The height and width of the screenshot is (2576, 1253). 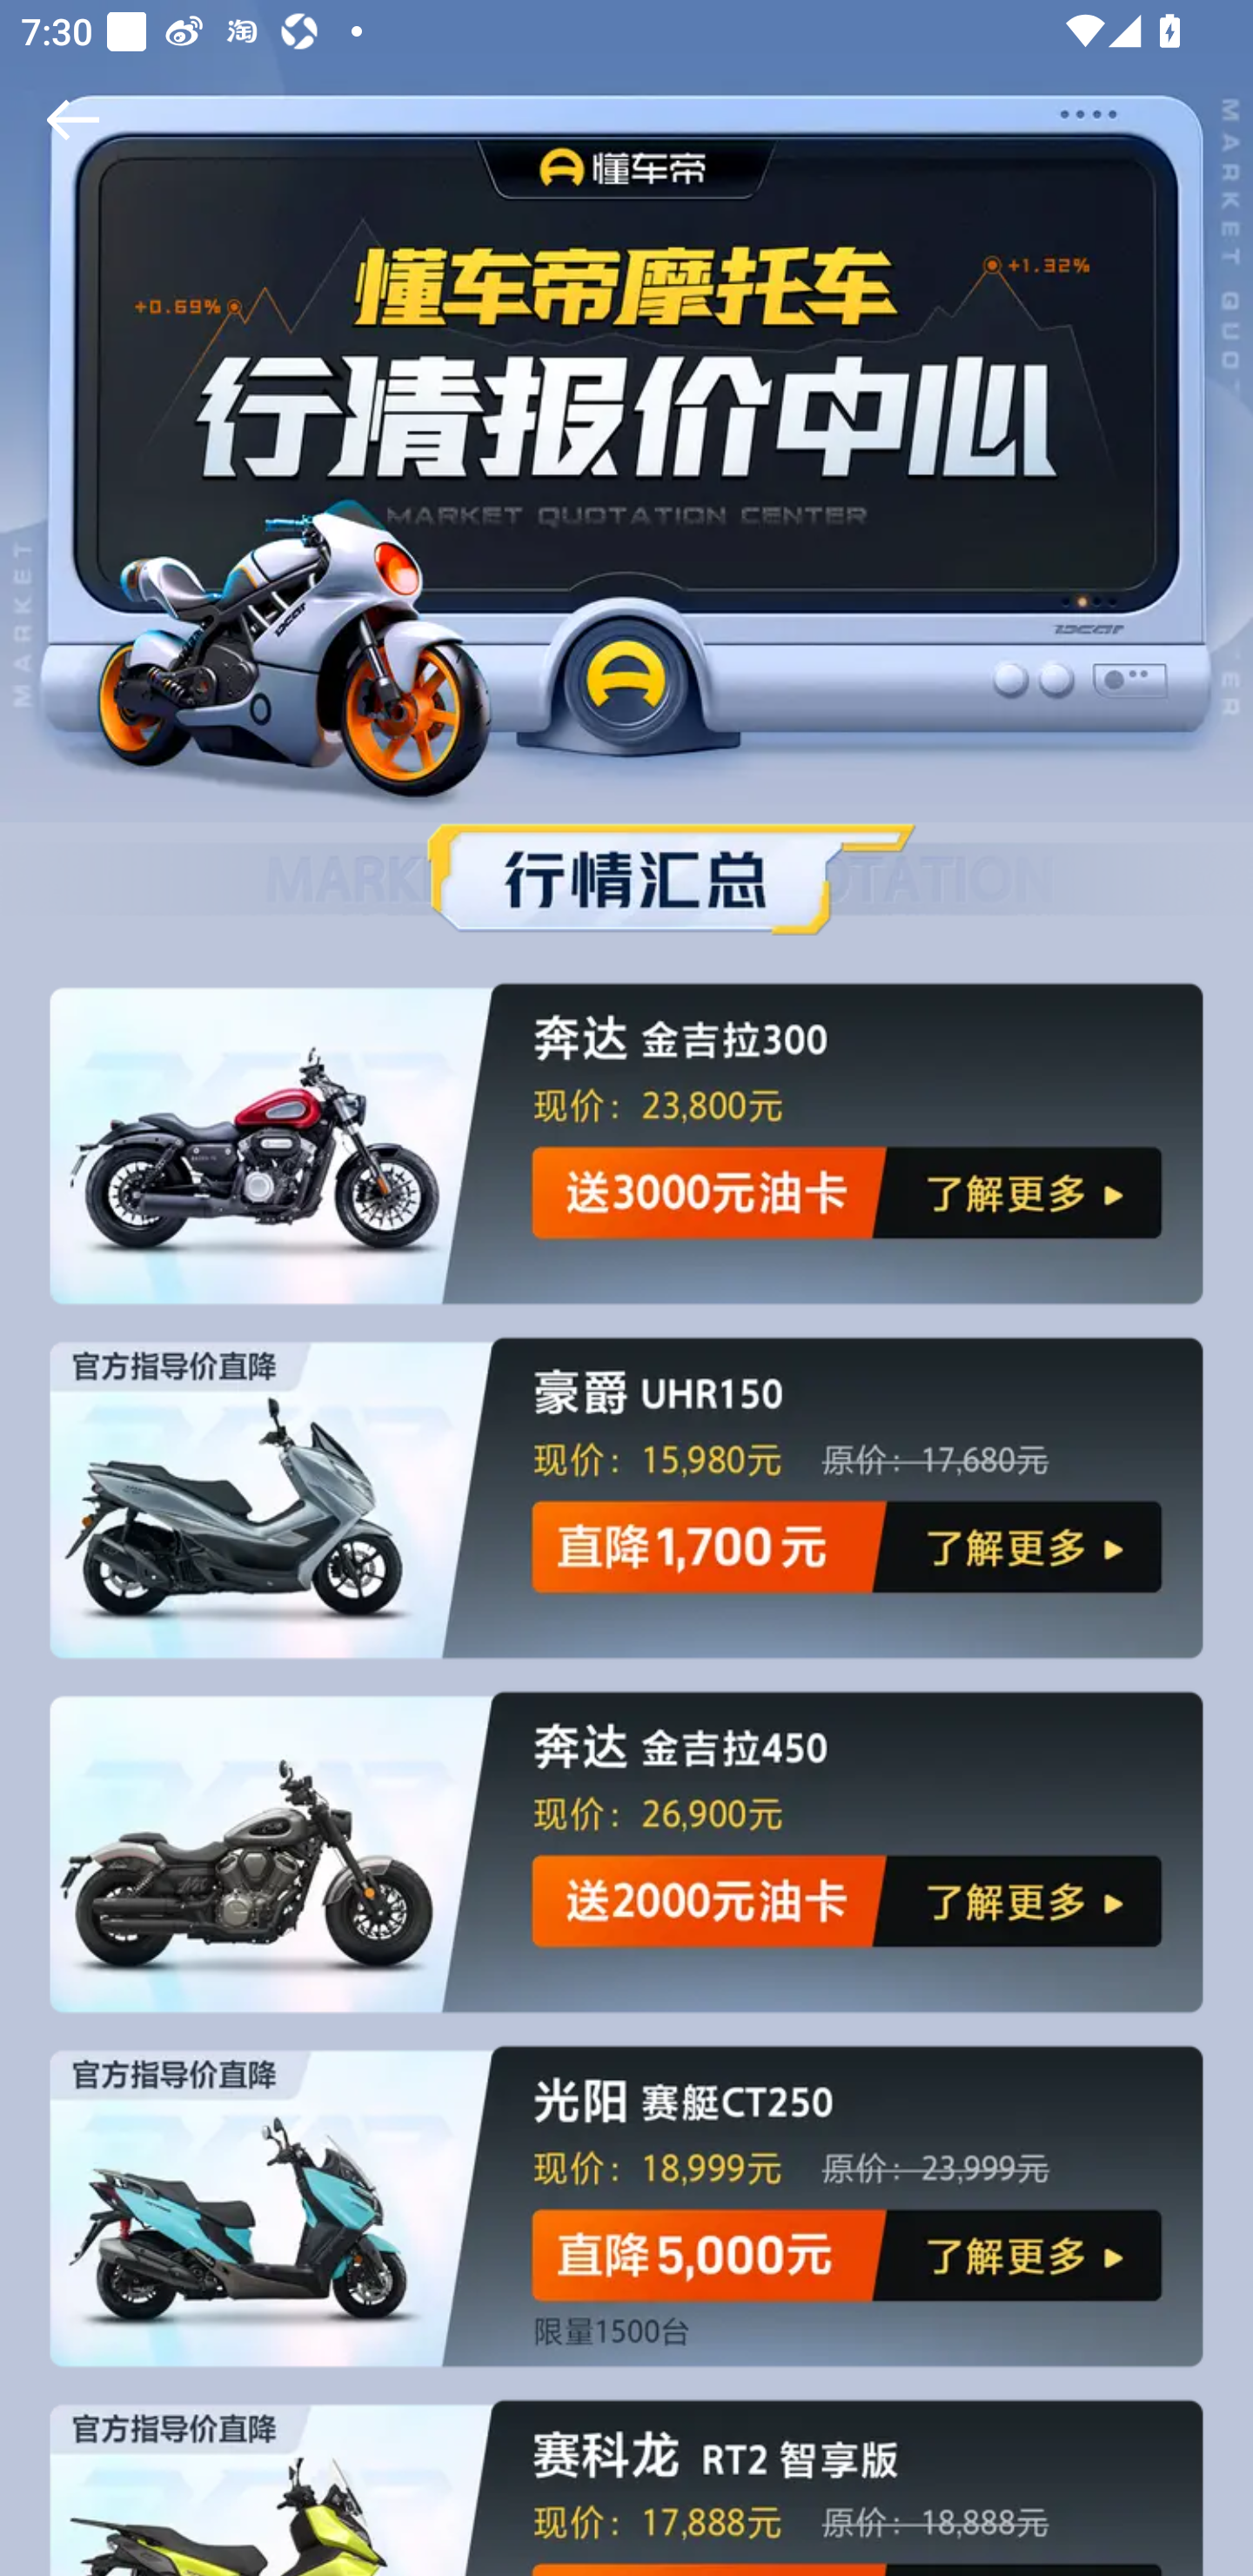 What do you see at coordinates (626, 2479) in the screenshot?
I see `18021e91c9764c469a5eea445d577e11~750x0` at bounding box center [626, 2479].